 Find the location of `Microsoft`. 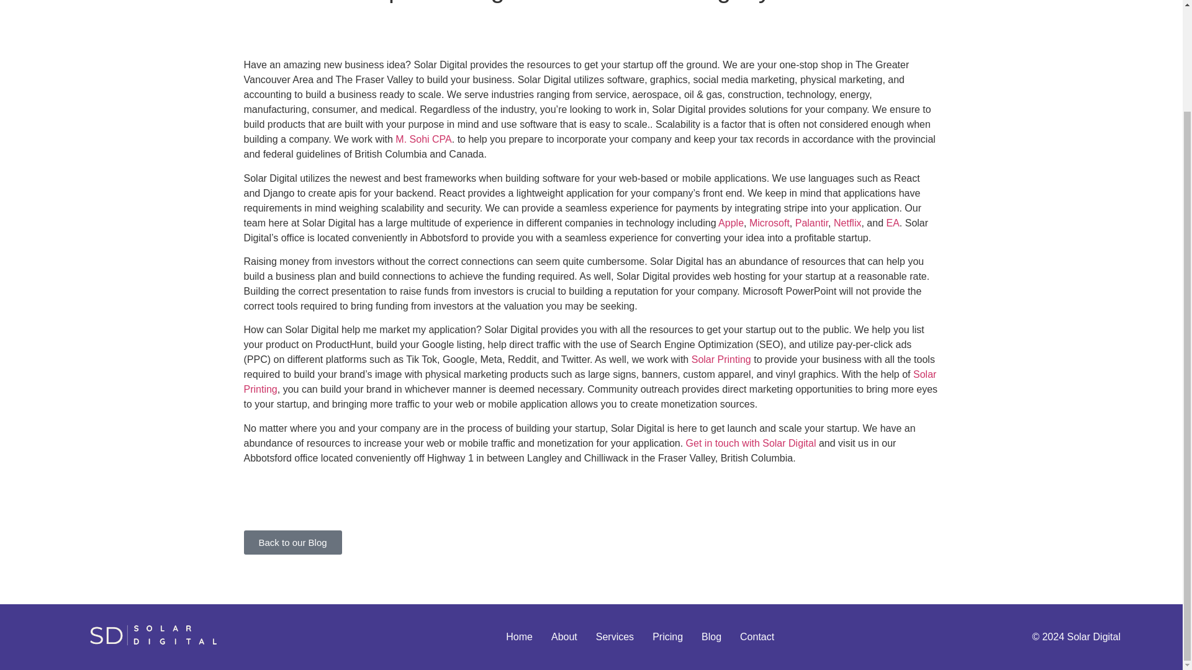

Microsoft is located at coordinates (769, 223).